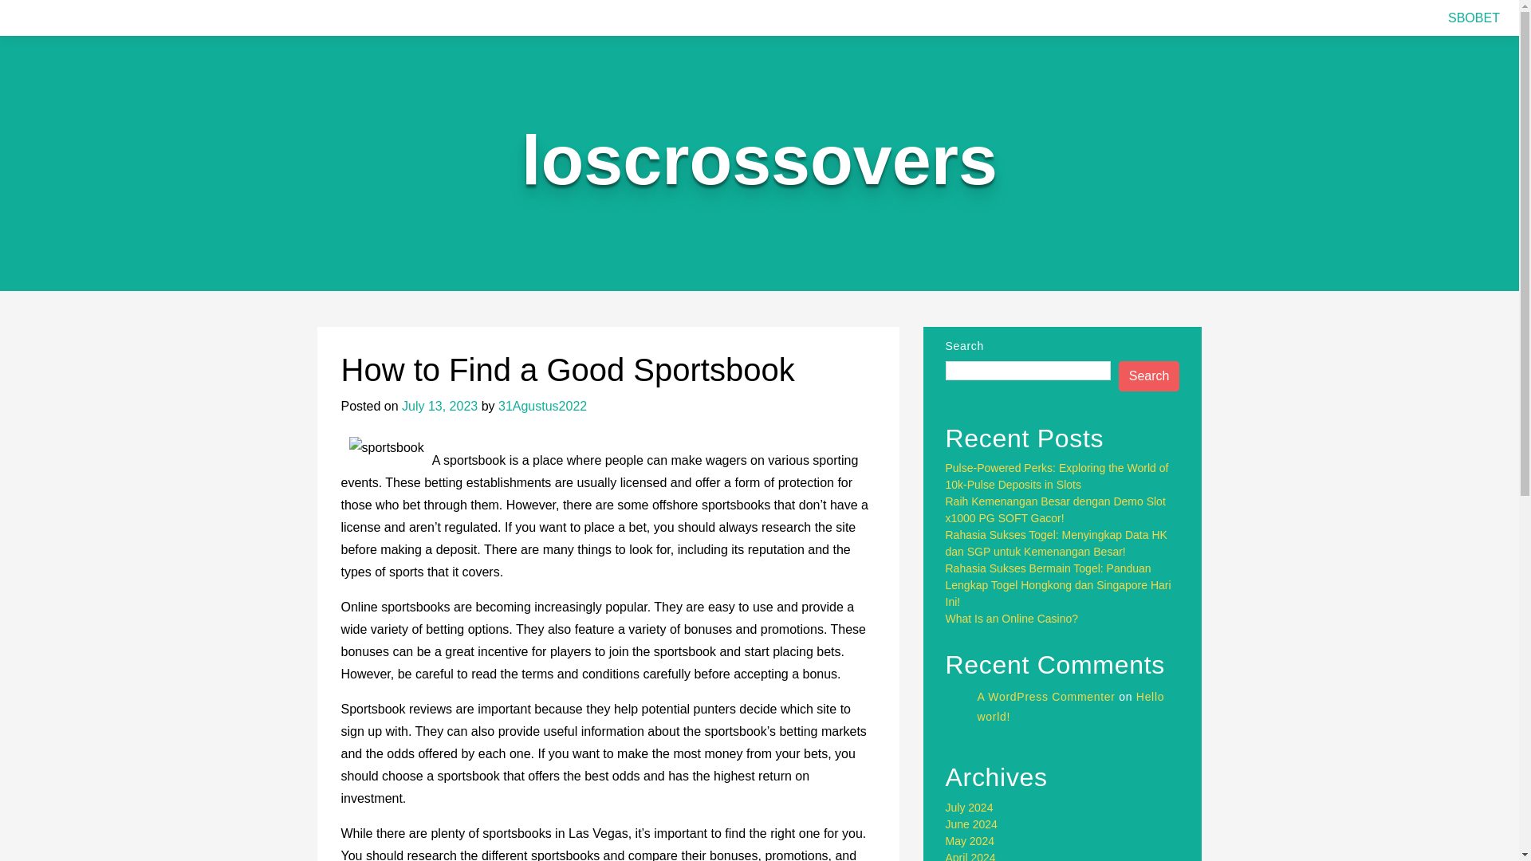 This screenshot has width=1531, height=861. I want to click on Search, so click(1150, 376).